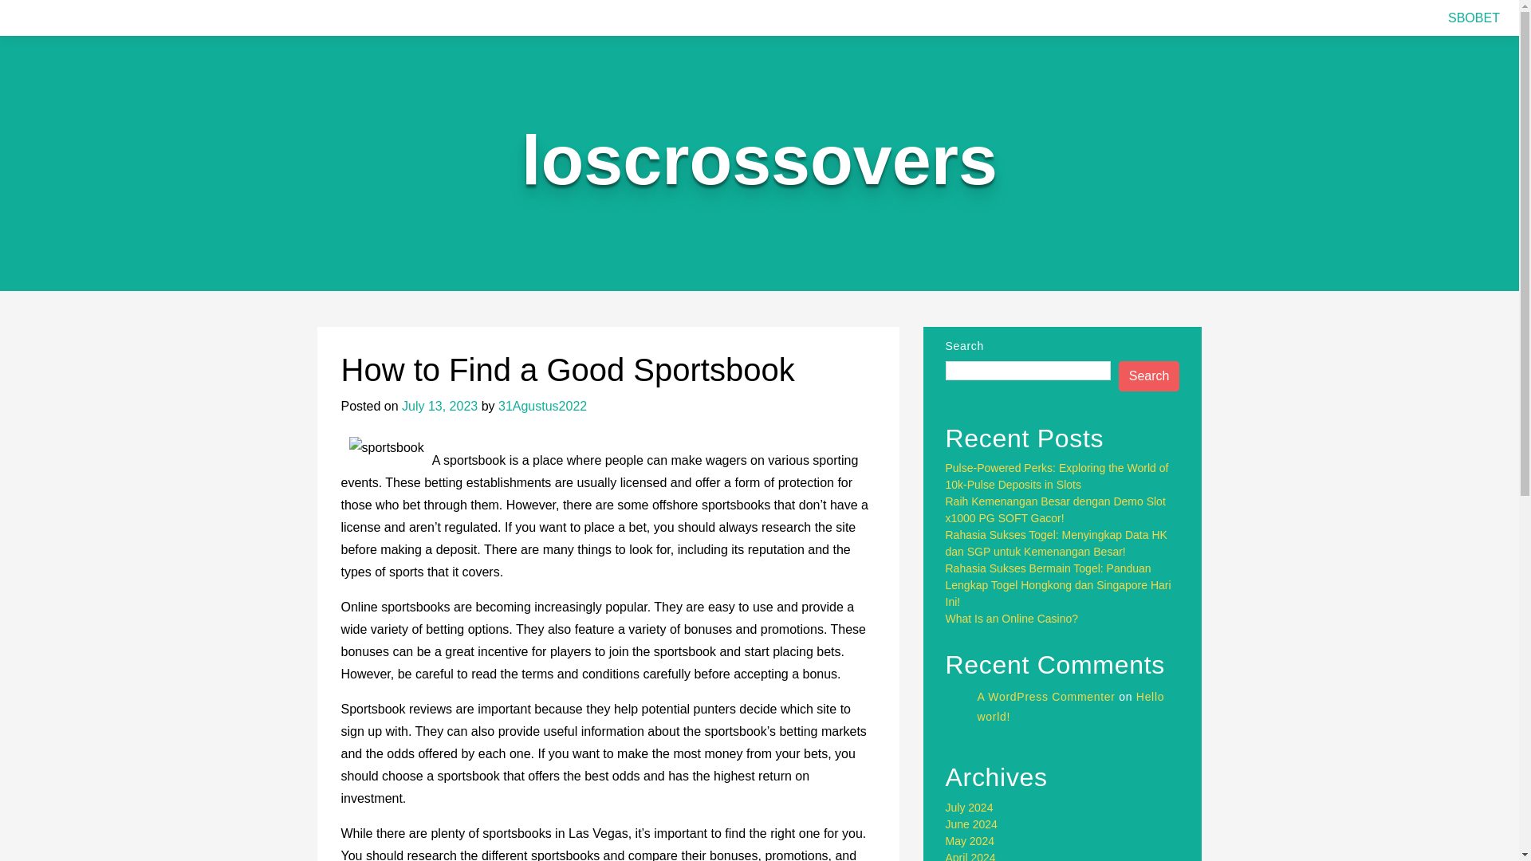 This screenshot has width=1531, height=861. I want to click on Search, so click(1150, 376).